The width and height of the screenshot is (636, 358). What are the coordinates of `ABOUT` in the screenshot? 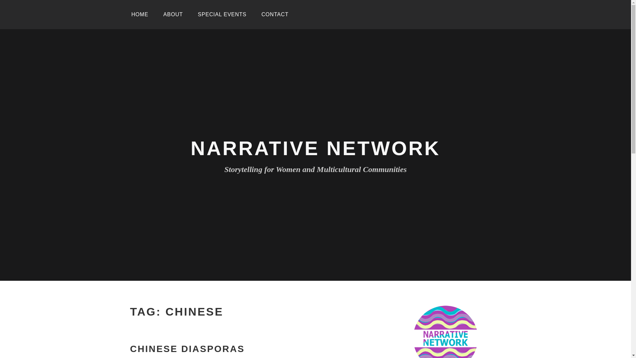 It's located at (173, 15).